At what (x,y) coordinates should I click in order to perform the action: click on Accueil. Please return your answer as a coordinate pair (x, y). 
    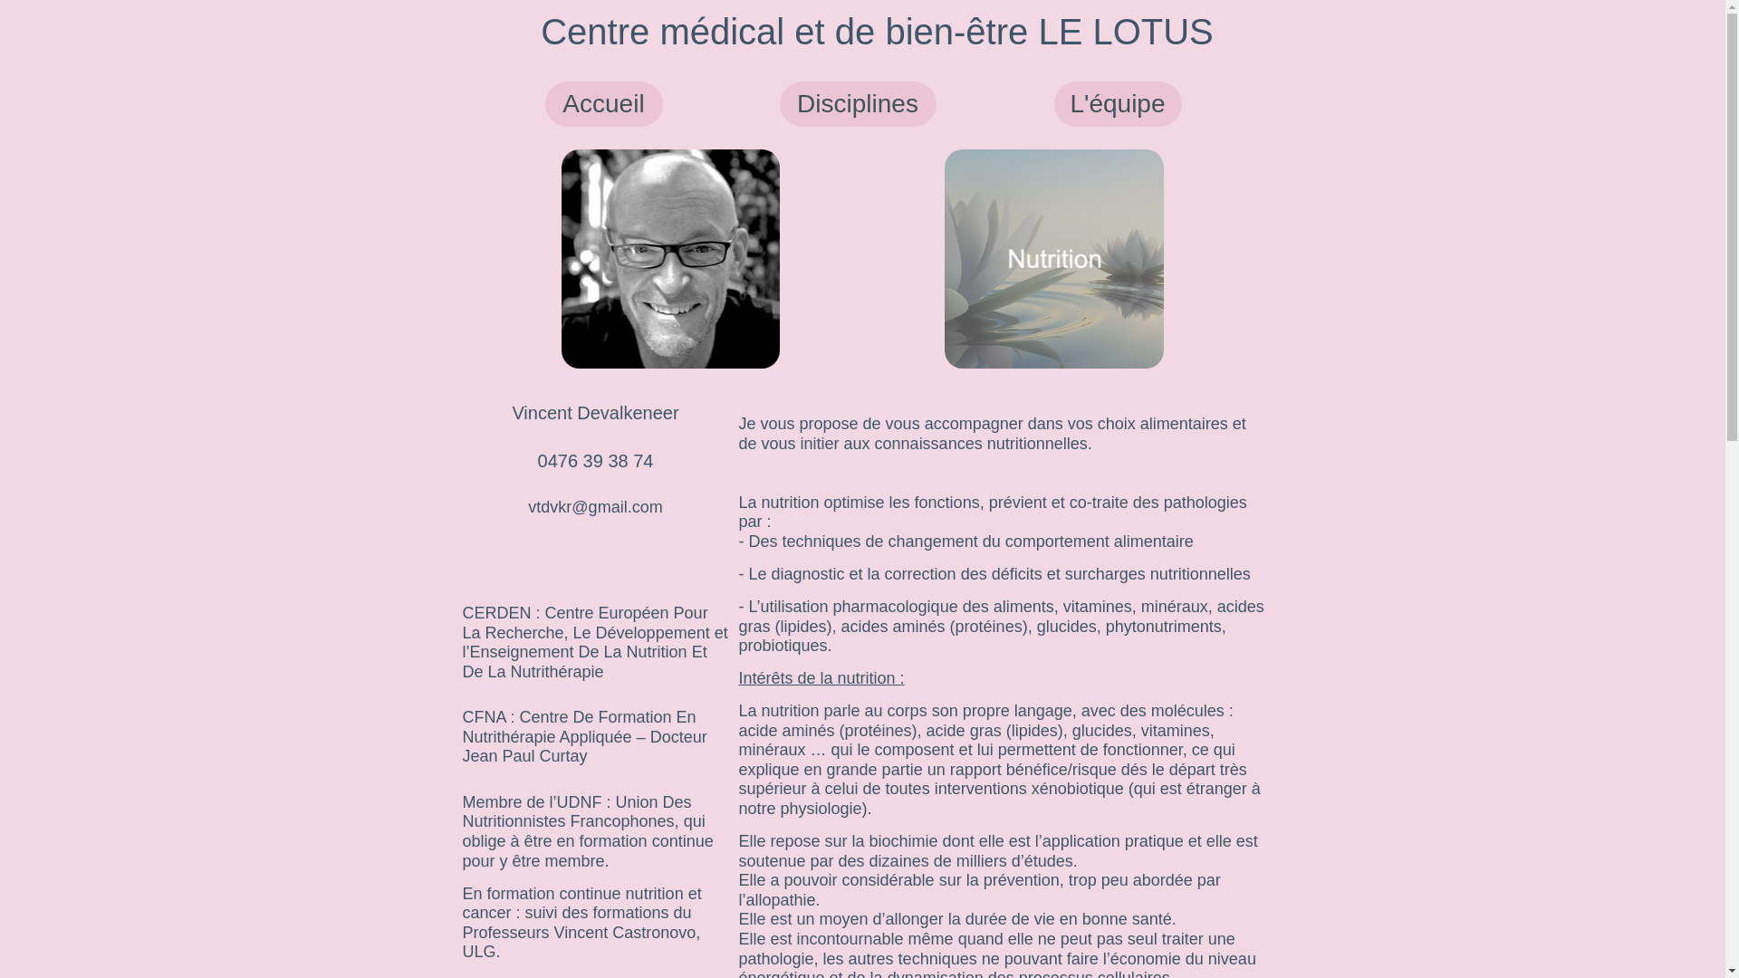
    Looking at the image, I should click on (604, 104).